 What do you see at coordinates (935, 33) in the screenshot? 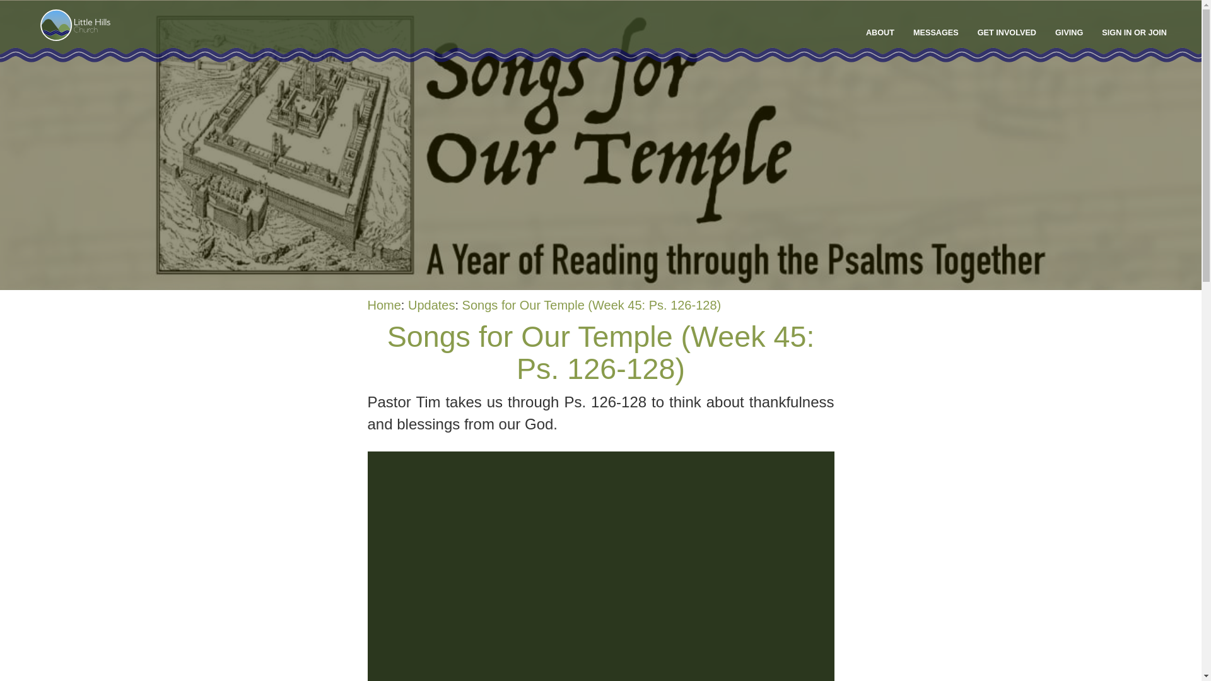
I see `MESSAGES` at bounding box center [935, 33].